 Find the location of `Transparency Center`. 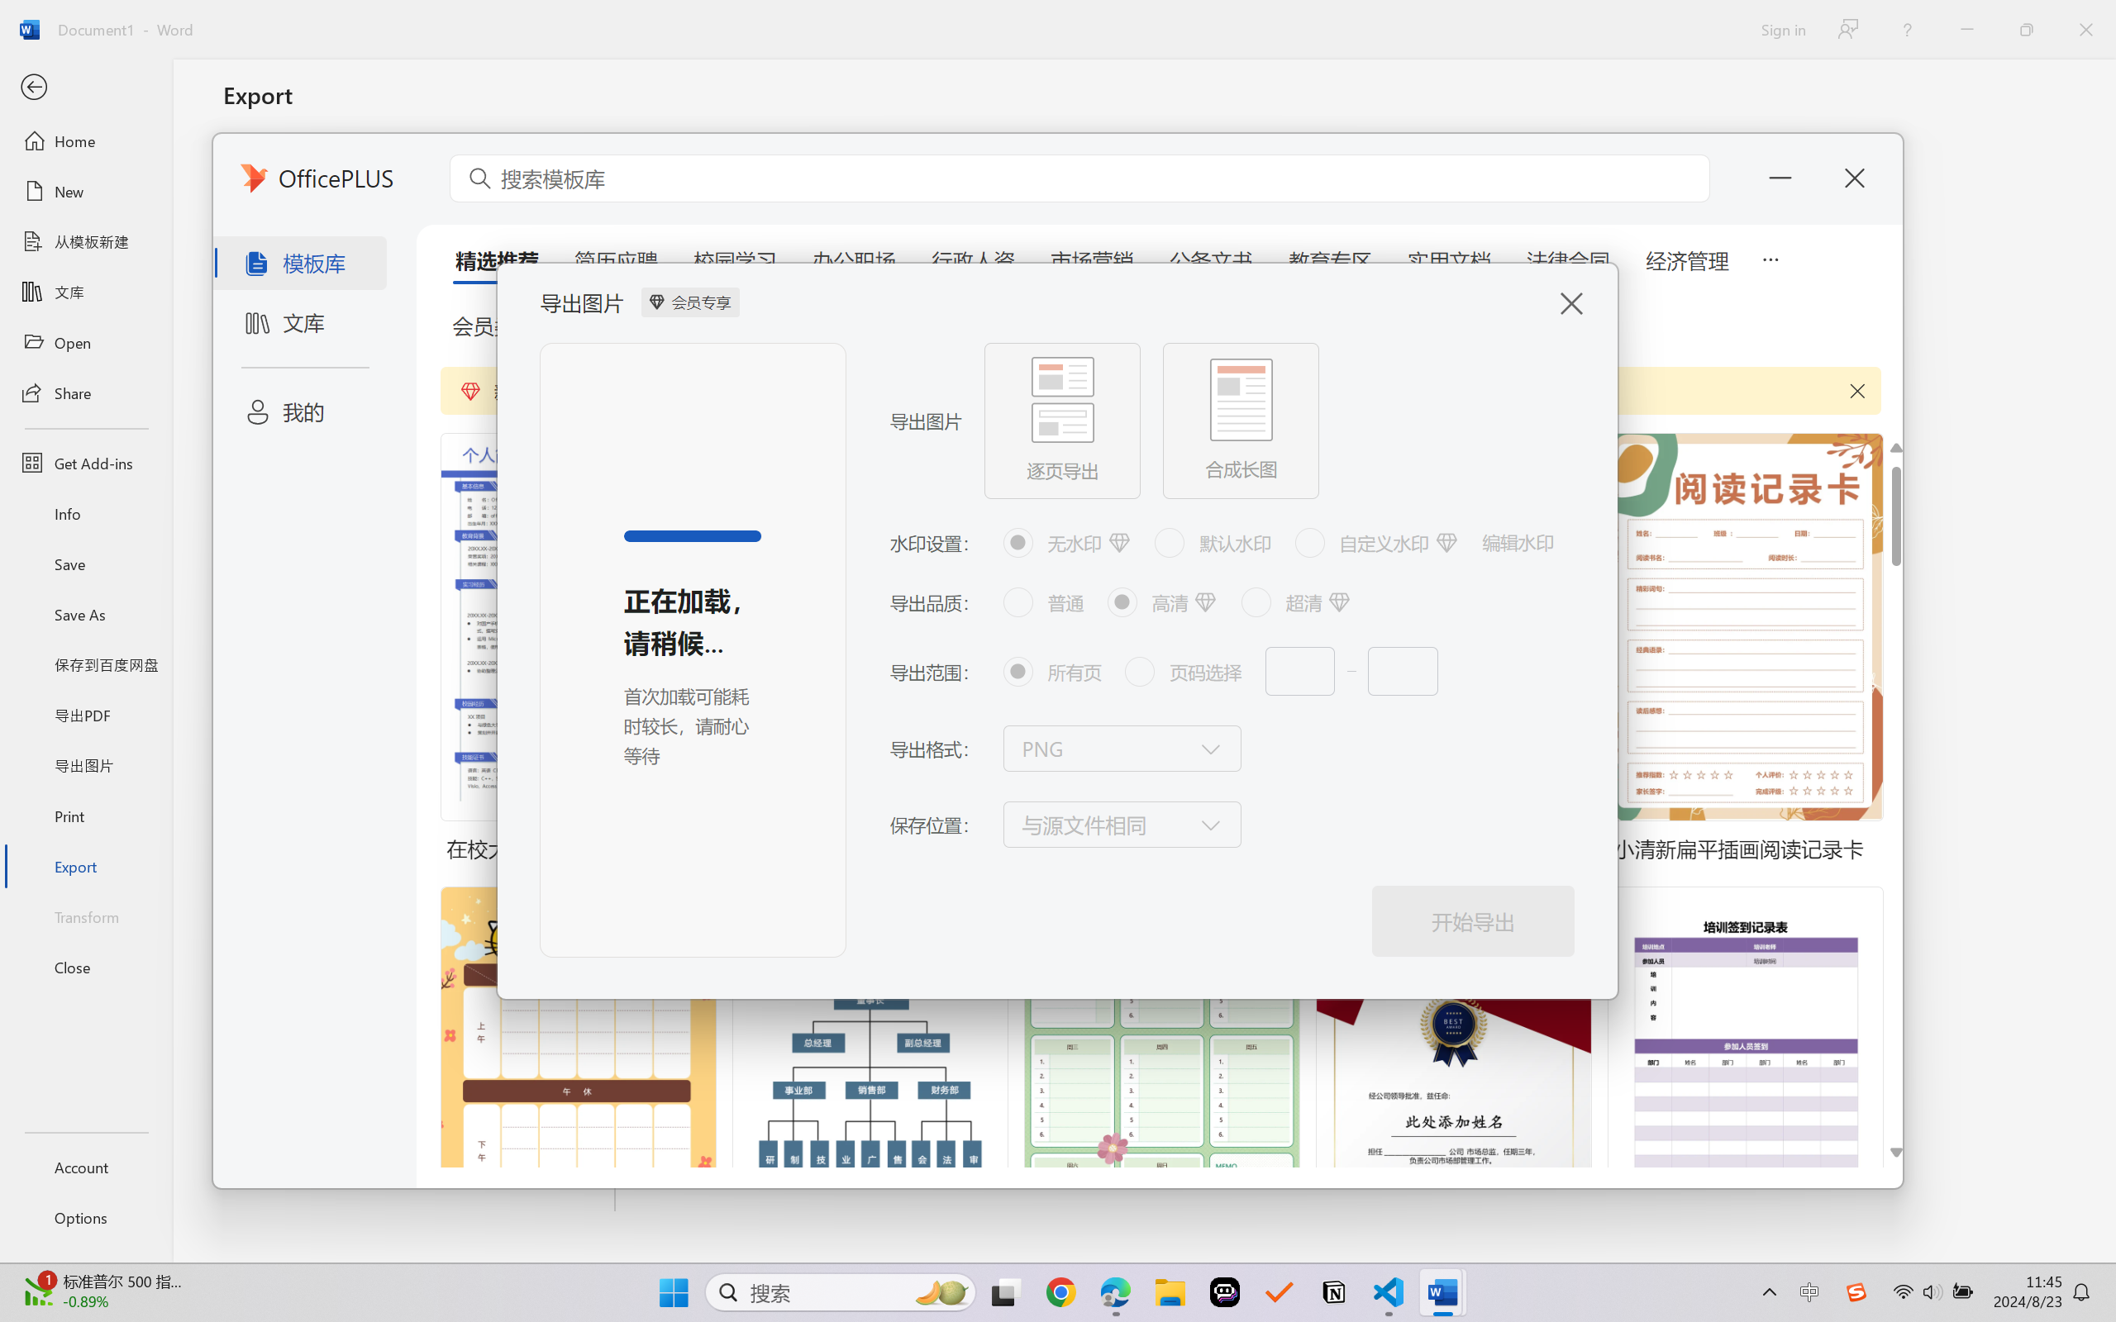

Transparency Center is located at coordinates (139, 109).